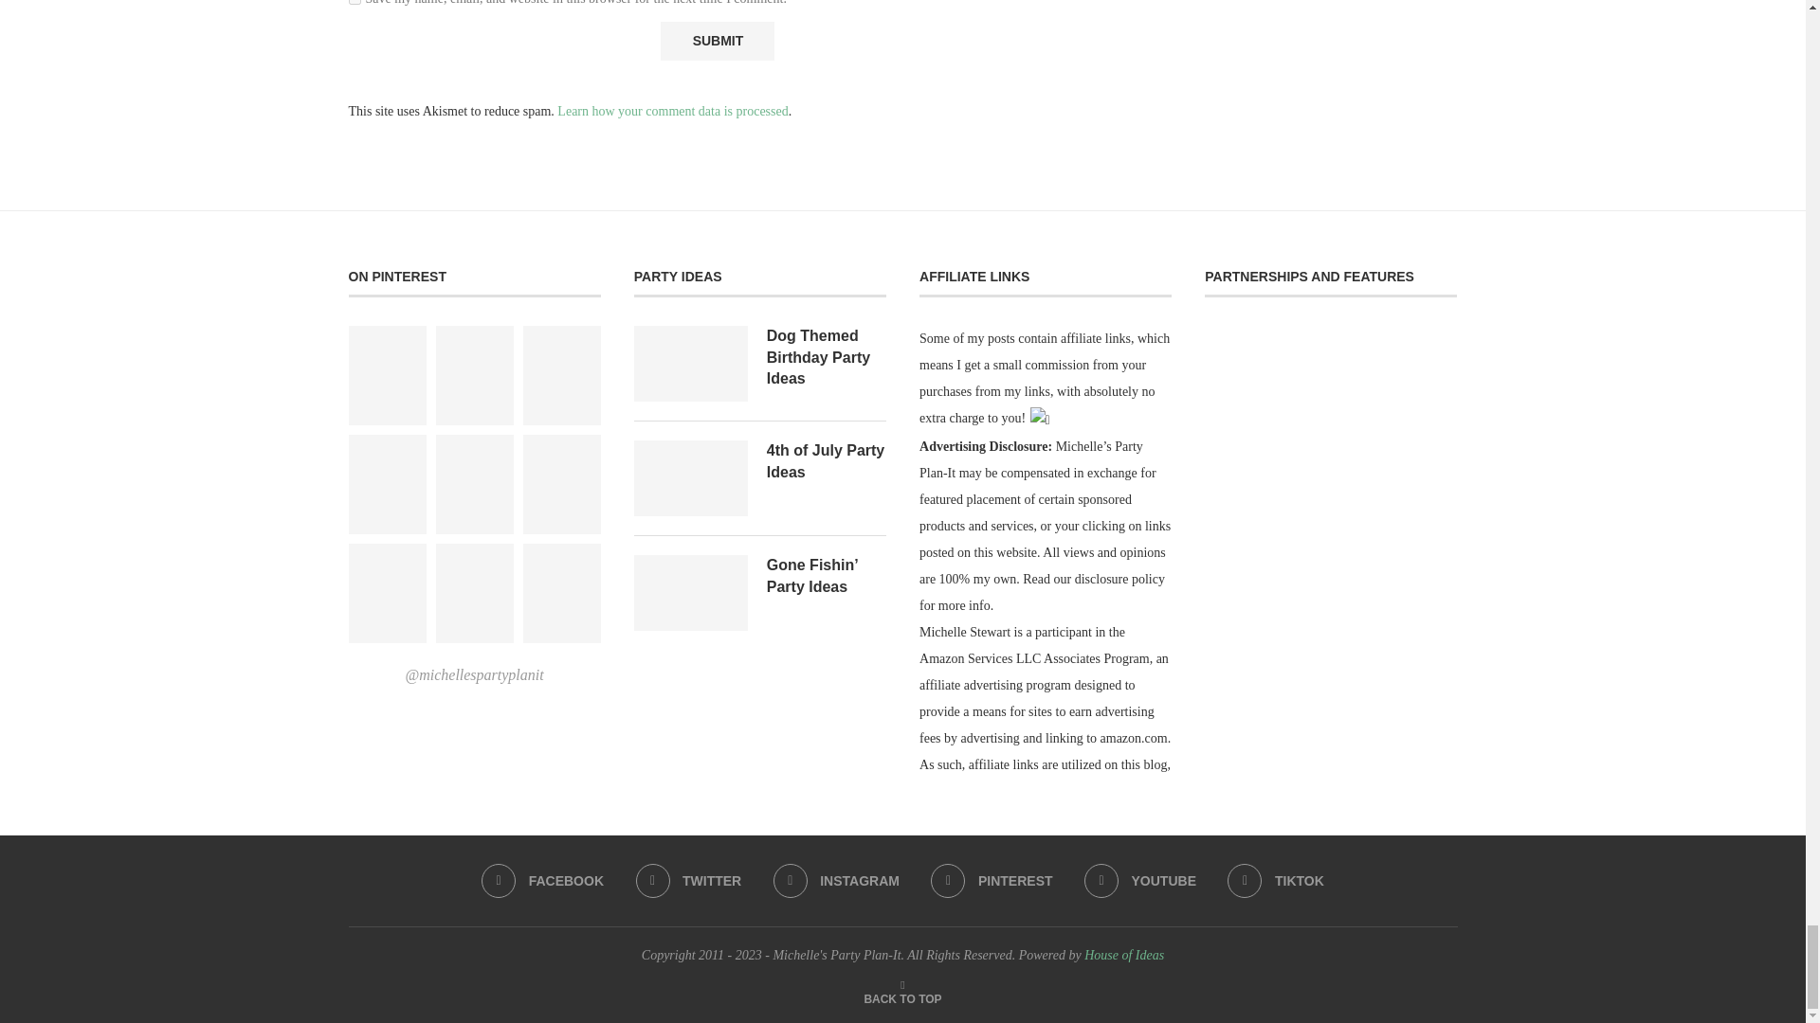 The image size is (1820, 1023). I want to click on yes, so click(355, 2).